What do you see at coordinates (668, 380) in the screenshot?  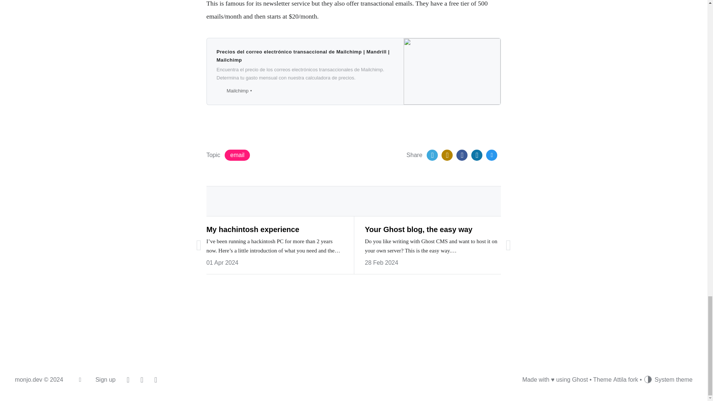 I see `System theme` at bounding box center [668, 380].